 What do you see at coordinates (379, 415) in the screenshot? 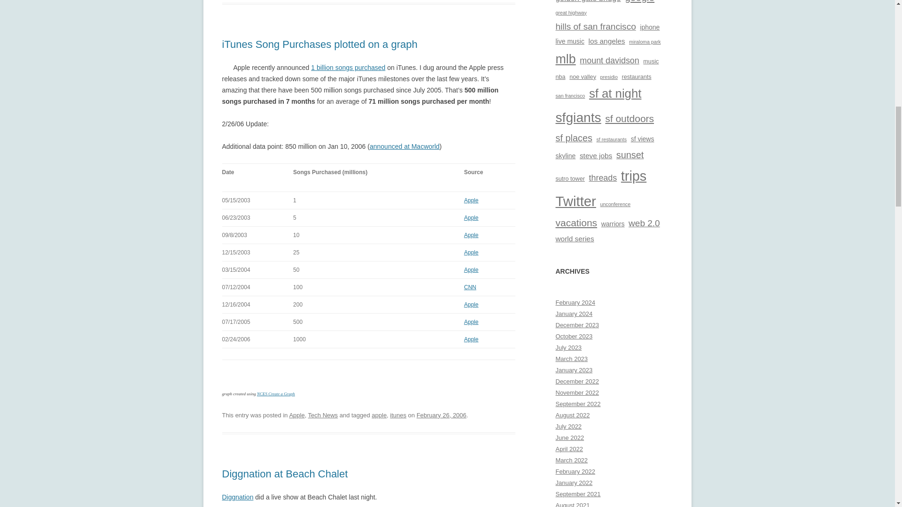
I see `apple` at bounding box center [379, 415].